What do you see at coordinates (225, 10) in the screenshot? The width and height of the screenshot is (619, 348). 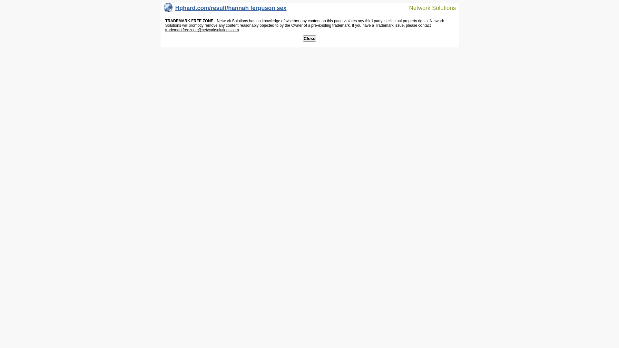 I see `Hqhard.com/result/hannah ferguson sex` at bounding box center [225, 10].